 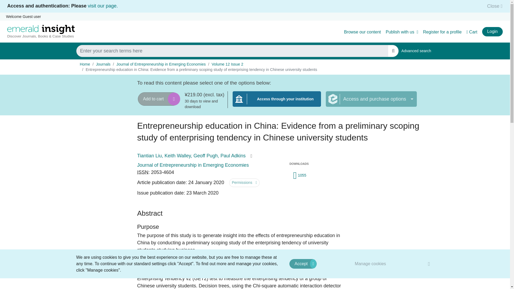 I want to click on SUBMIT, so click(x=393, y=51).